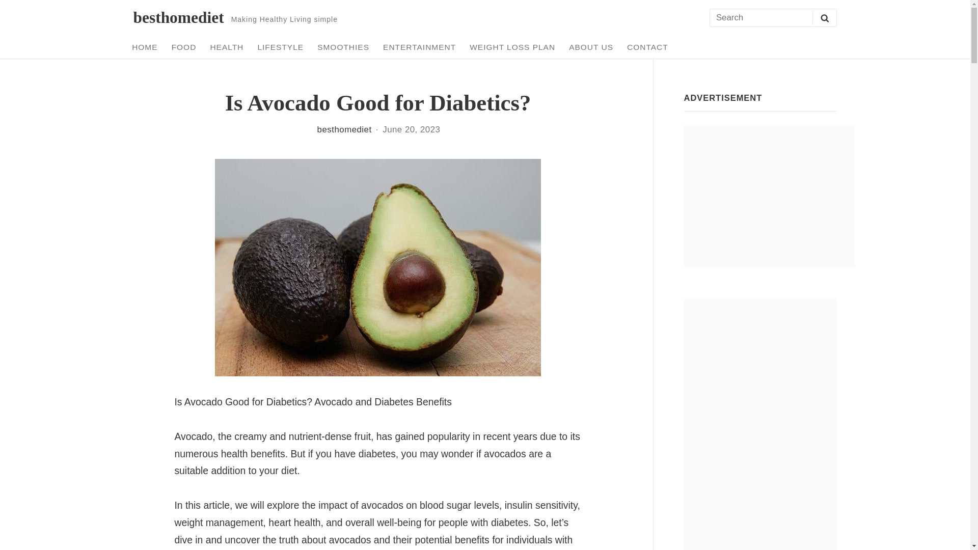 This screenshot has height=550, width=978. What do you see at coordinates (178, 17) in the screenshot?
I see `besthomediet` at bounding box center [178, 17].